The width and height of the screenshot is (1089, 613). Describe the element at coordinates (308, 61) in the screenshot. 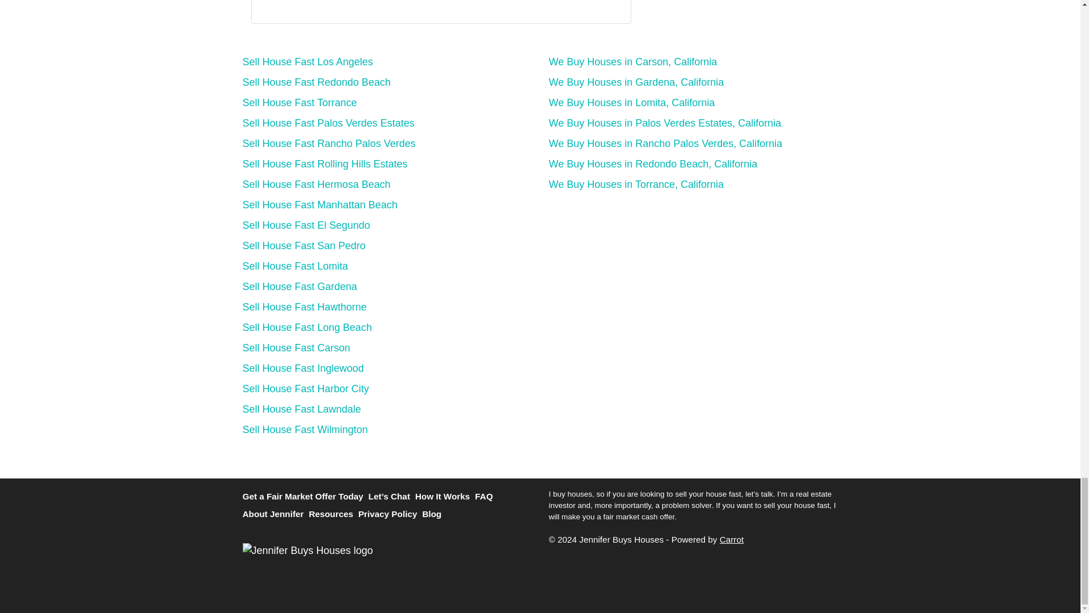

I see `Sell House Fast Los Angeles` at that location.